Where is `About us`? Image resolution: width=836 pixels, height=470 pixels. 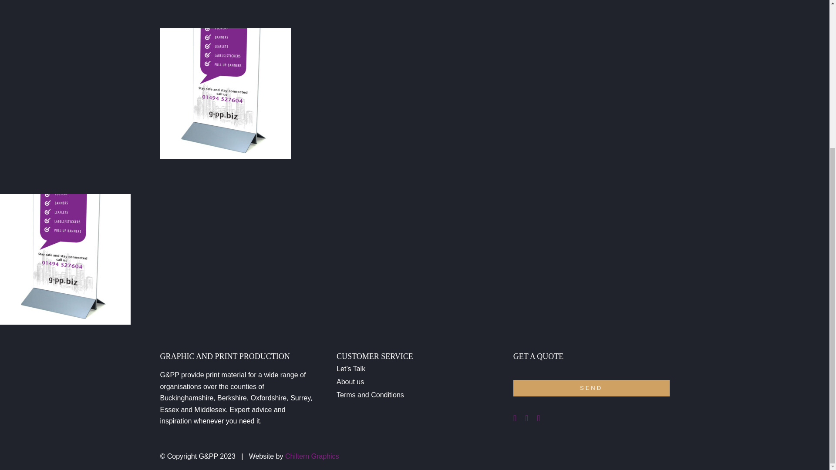
About us is located at coordinates (415, 382).